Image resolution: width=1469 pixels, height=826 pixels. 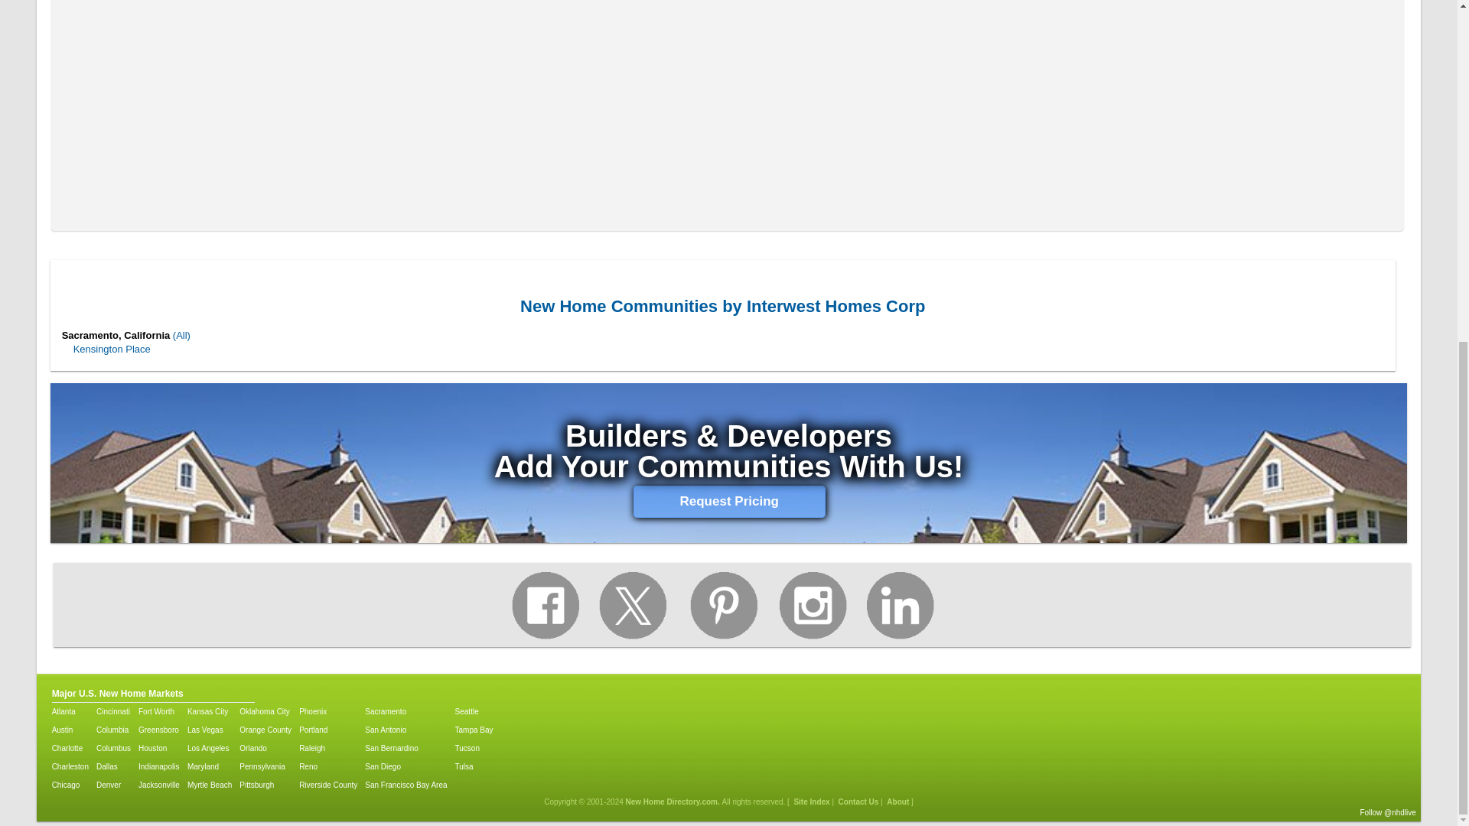 I want to click on New Homes Directory Instagram Page, so click(x=810, y=609).